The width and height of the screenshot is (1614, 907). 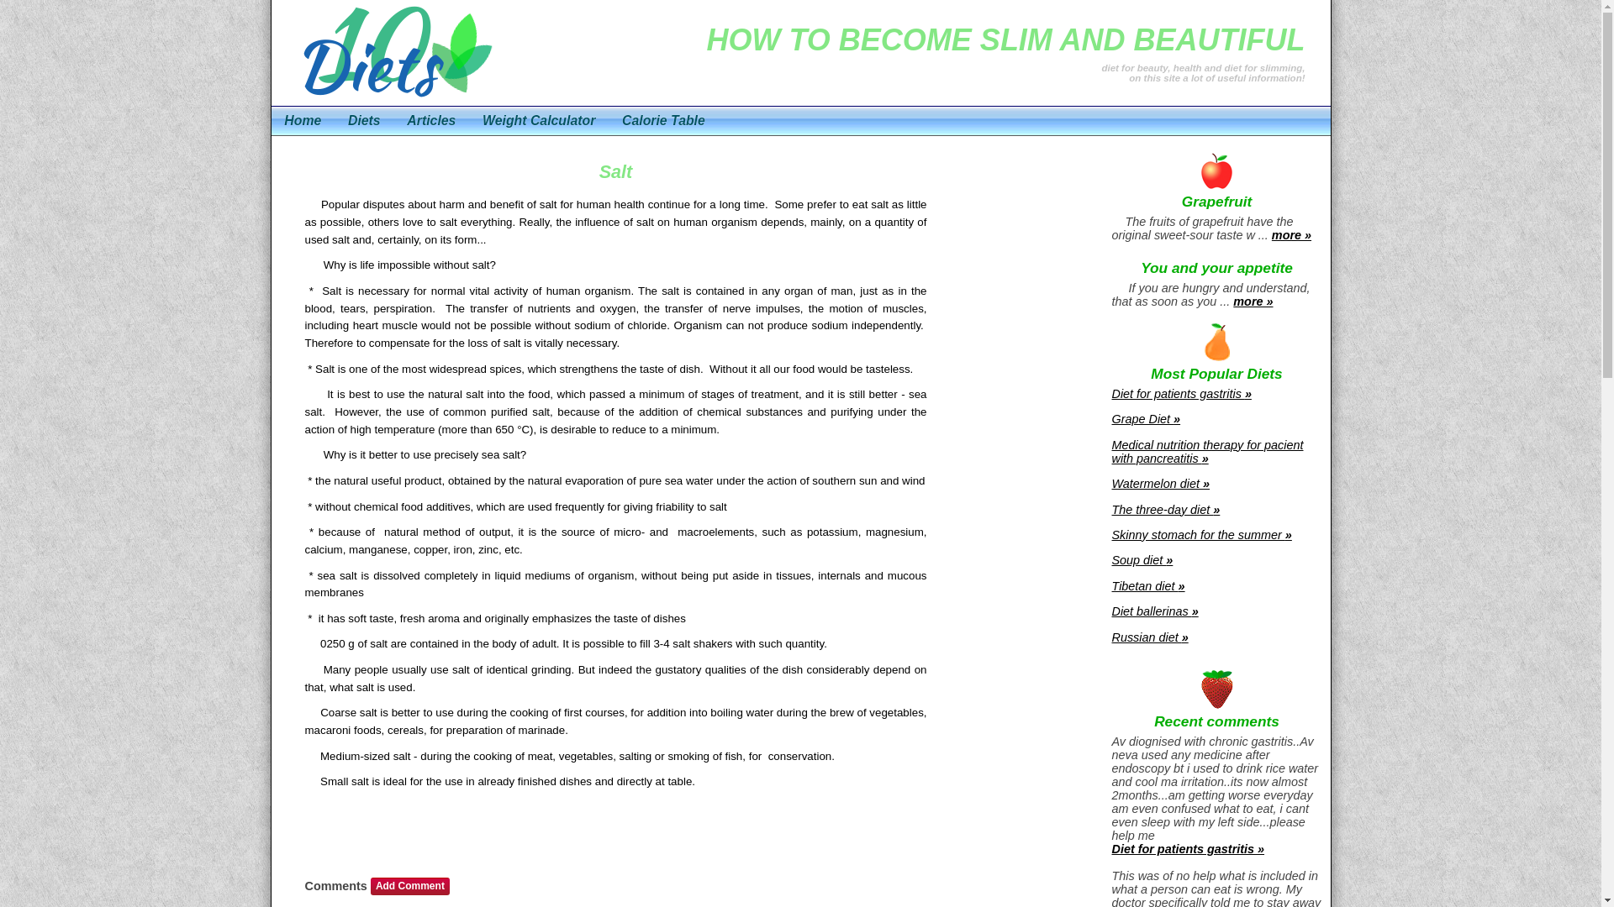 What do you see at coordinates (303, 121) in the screenshot?
I see `Home` at bounding box center [303, 121].